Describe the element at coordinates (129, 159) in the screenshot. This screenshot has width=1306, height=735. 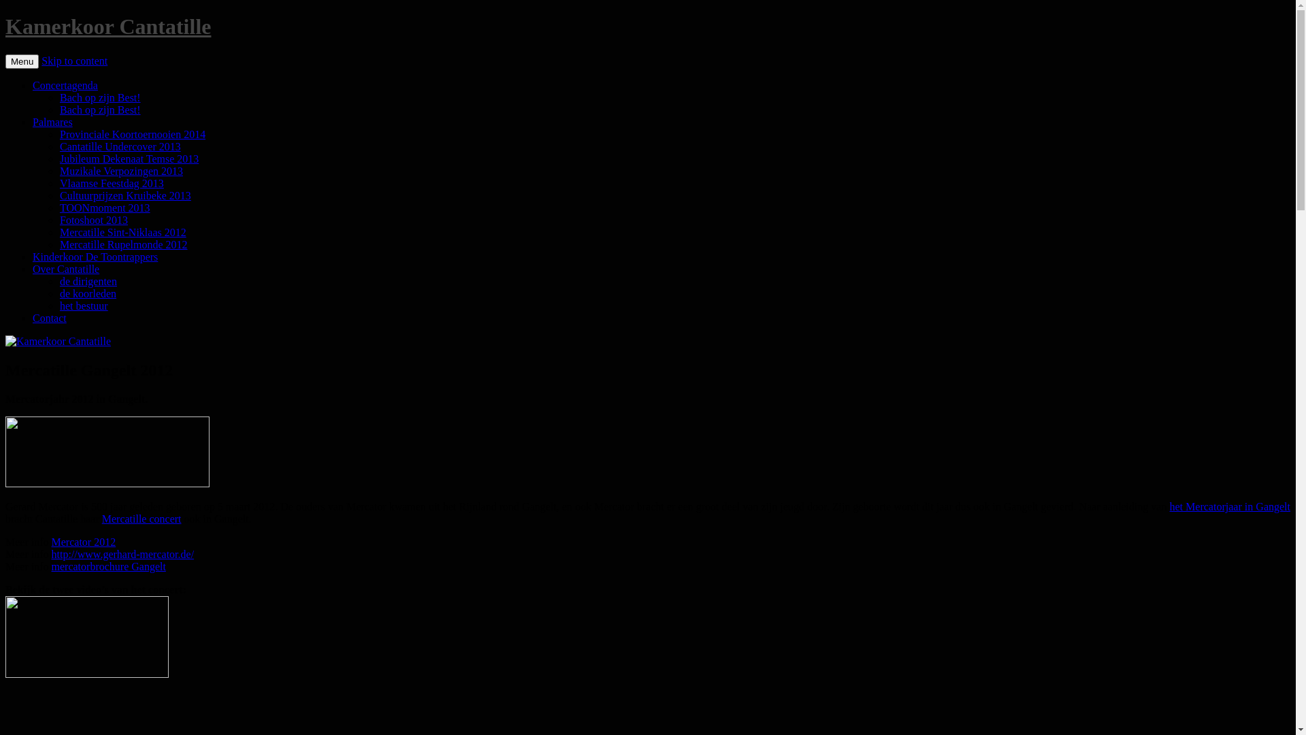
I see `Jubileum Dekenaat Temse 2013` at that location.